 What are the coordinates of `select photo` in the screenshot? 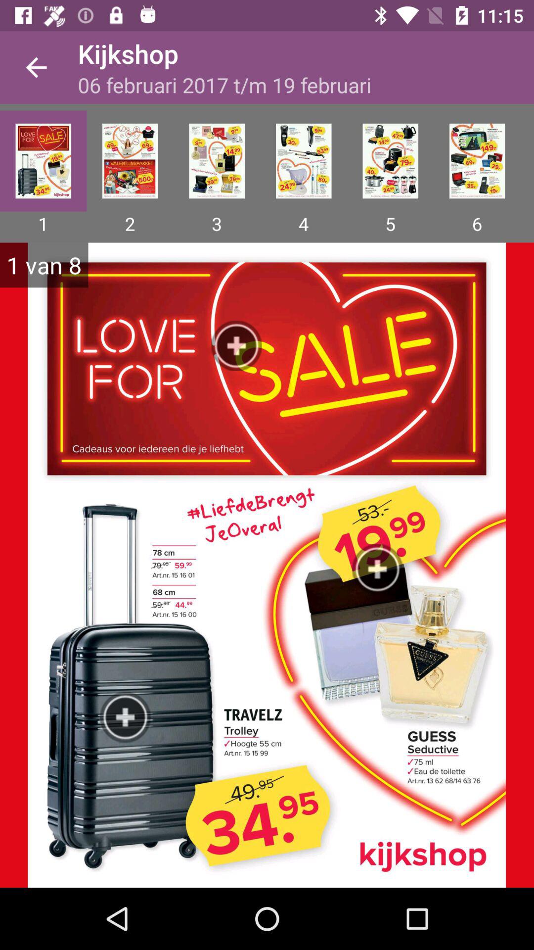 It's located at (217, 161).